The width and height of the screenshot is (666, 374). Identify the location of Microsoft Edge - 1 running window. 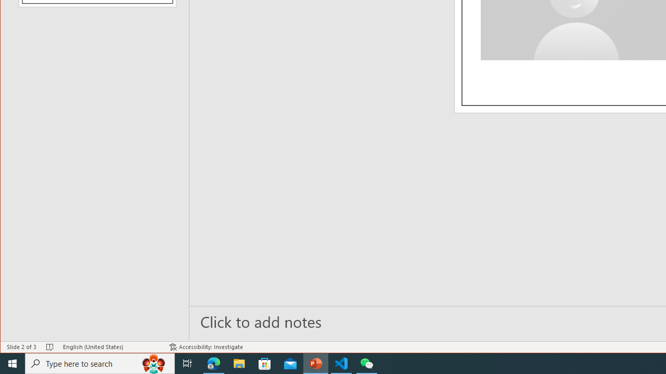
(214, 364).